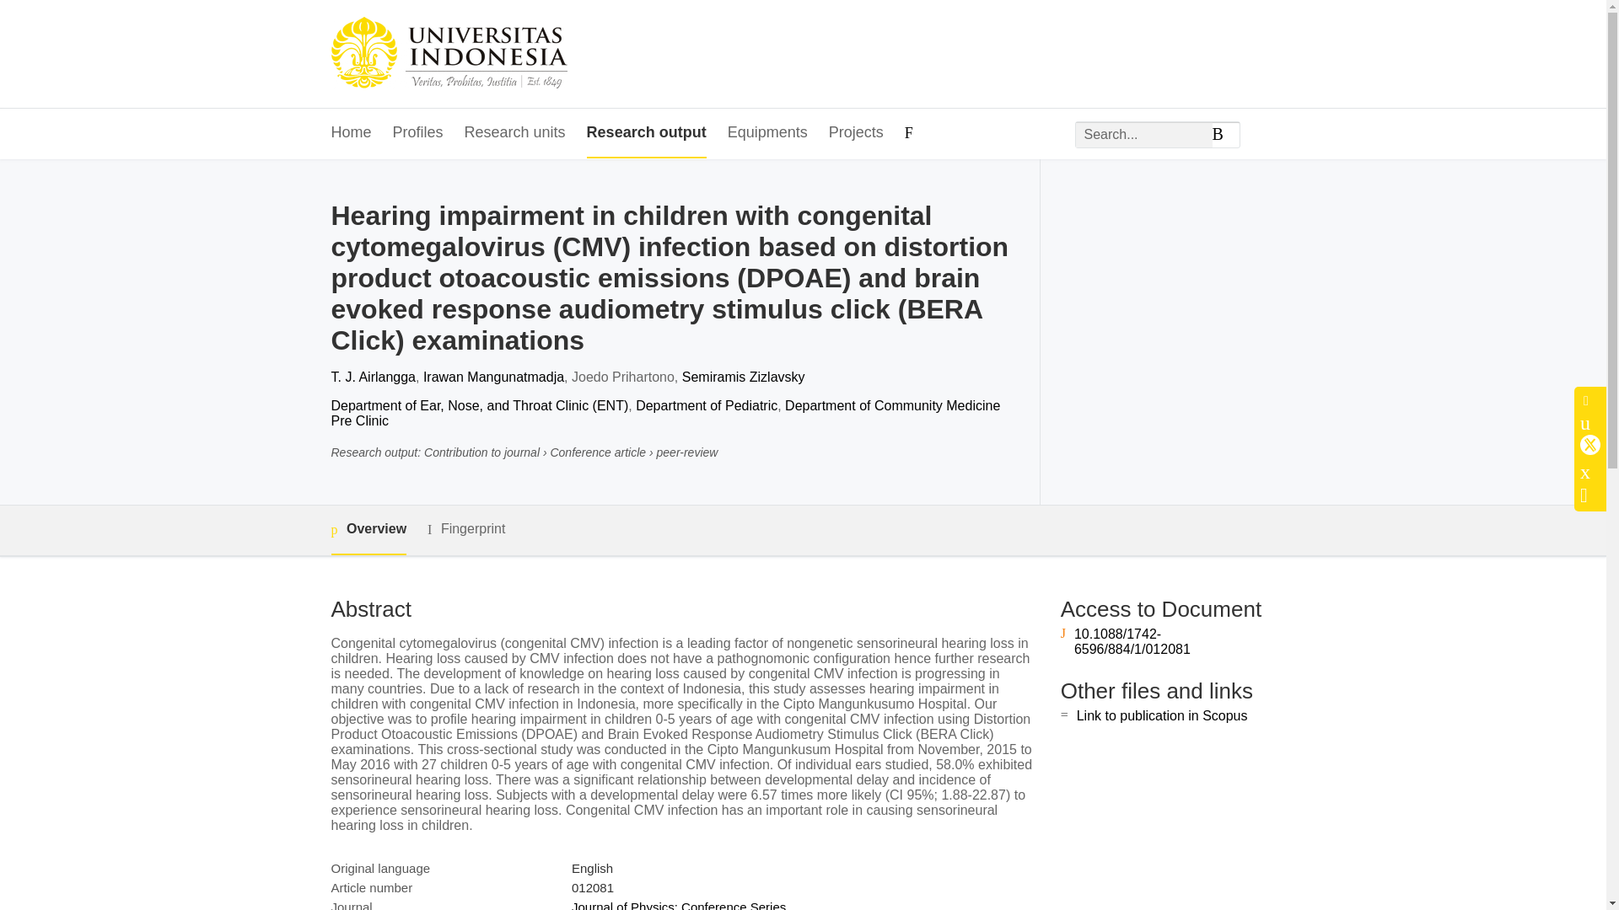  Describe the element at coordinates (368, 530) in the screenshot. I see `Overview` at that location.